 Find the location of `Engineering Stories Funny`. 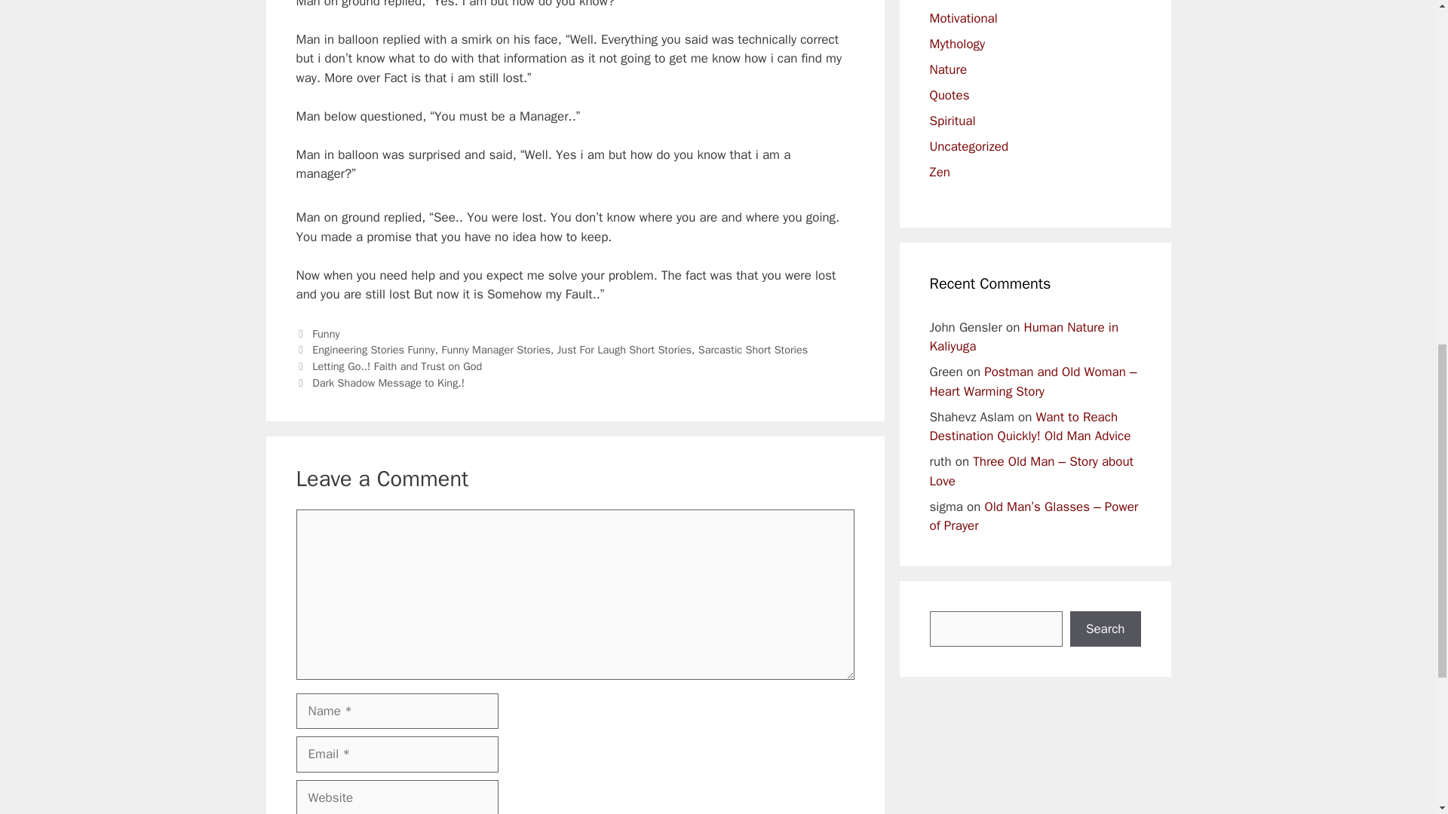

Engineering Stories Funny is located at coordinates (374, 350).